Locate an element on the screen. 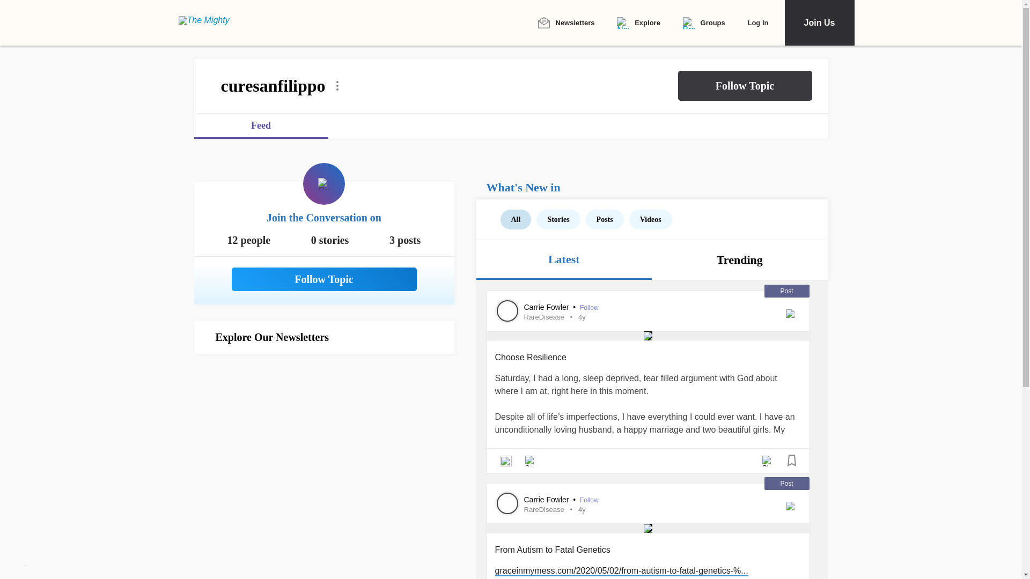 This screenshot has height=579, width=1030. Groups is located at coordinates (704, 23).